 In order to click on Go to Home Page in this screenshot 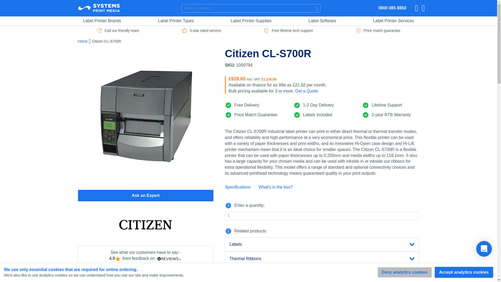, I will do `click(82, 41)`.